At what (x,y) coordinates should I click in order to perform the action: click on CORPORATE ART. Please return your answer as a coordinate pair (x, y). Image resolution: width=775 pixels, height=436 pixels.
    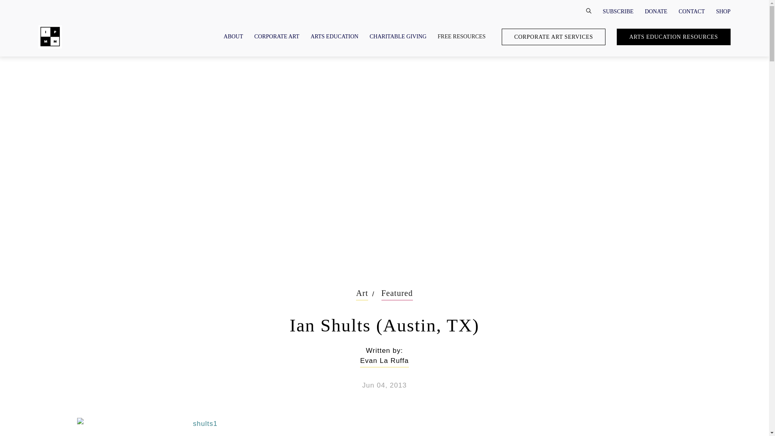
    Looking at the image, I should click on (276, 36).